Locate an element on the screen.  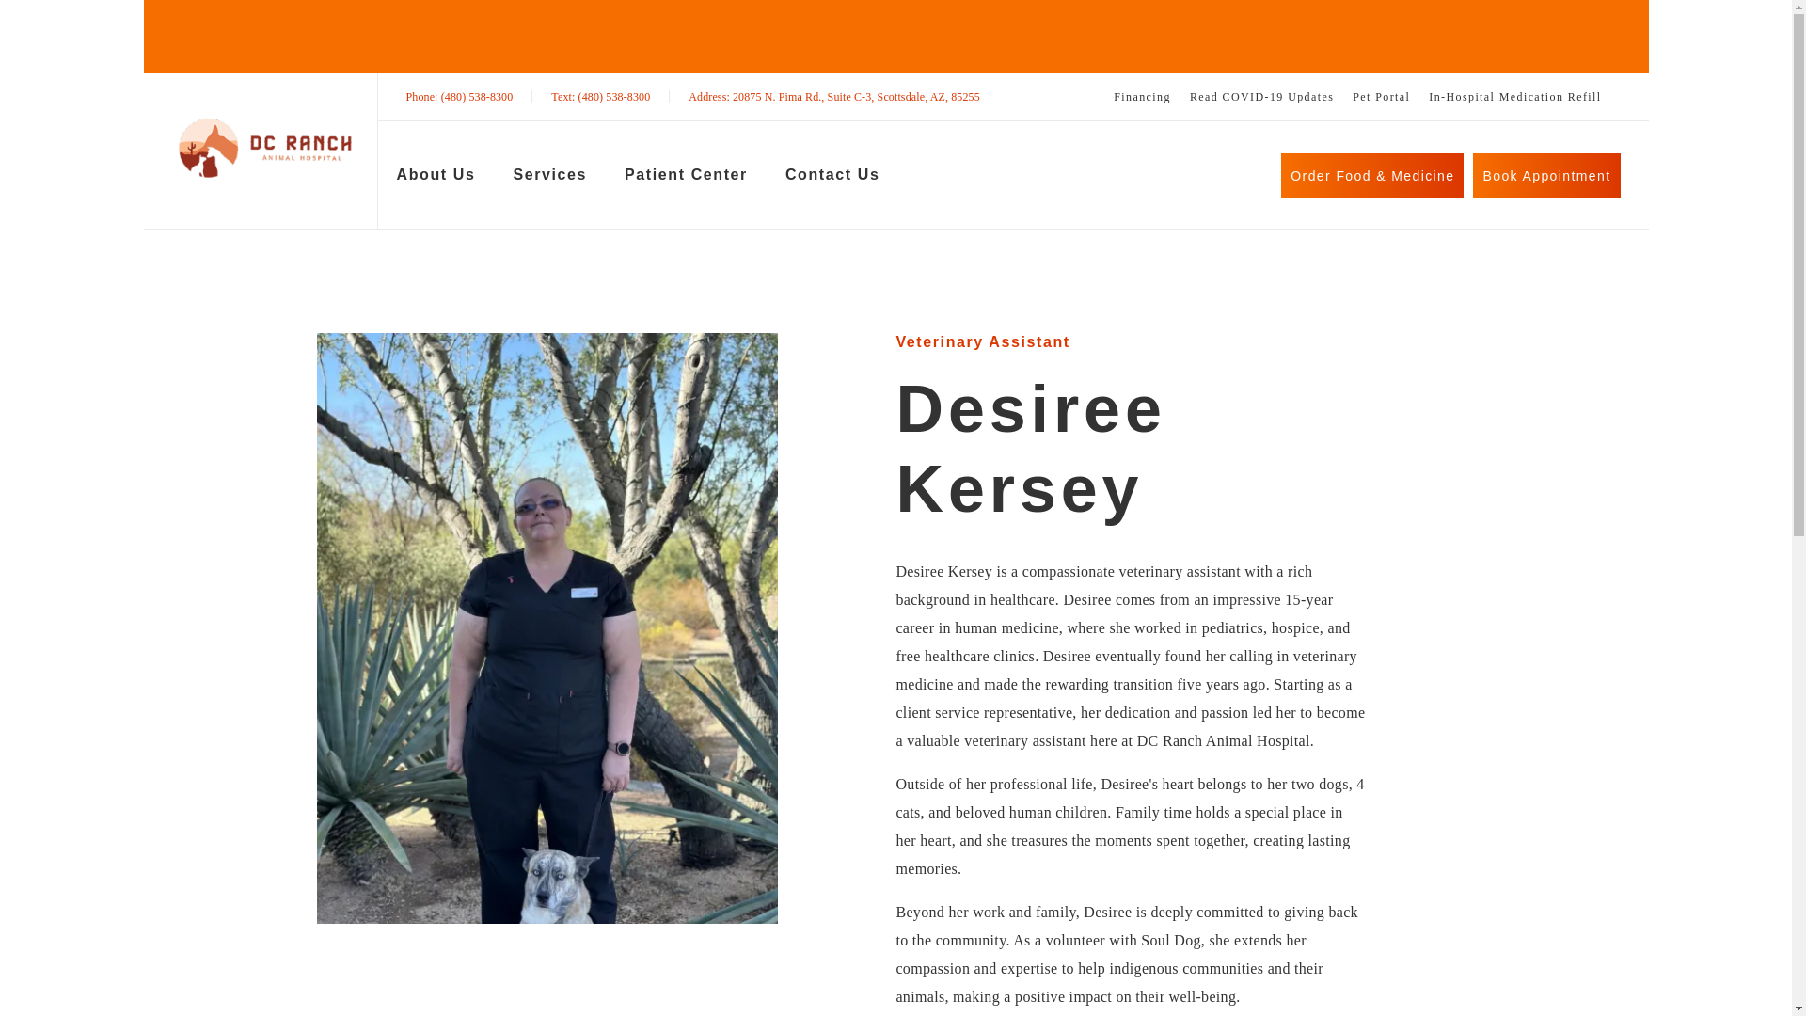
About Us is located at coordinates (436, 179).